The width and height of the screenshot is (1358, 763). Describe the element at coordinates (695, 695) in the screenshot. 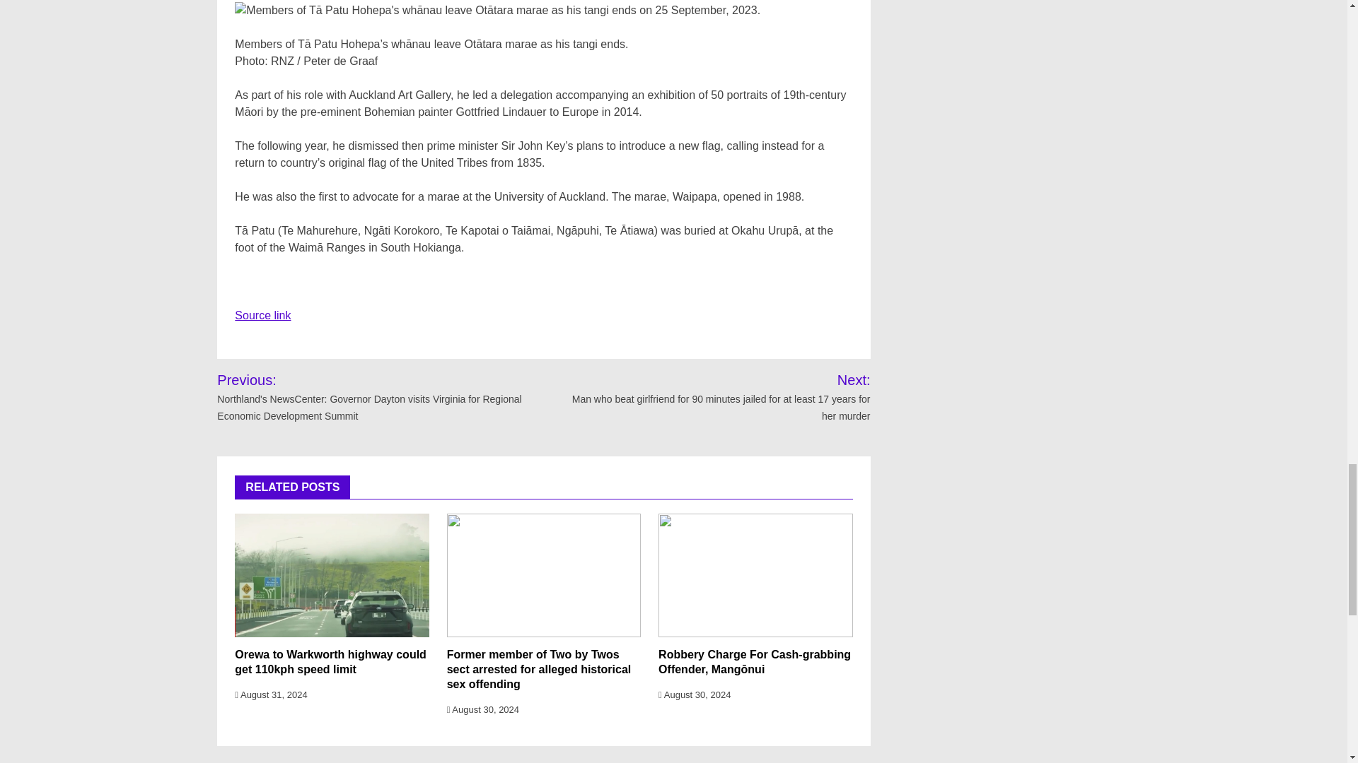

I see `August 30, 2024` at that location.